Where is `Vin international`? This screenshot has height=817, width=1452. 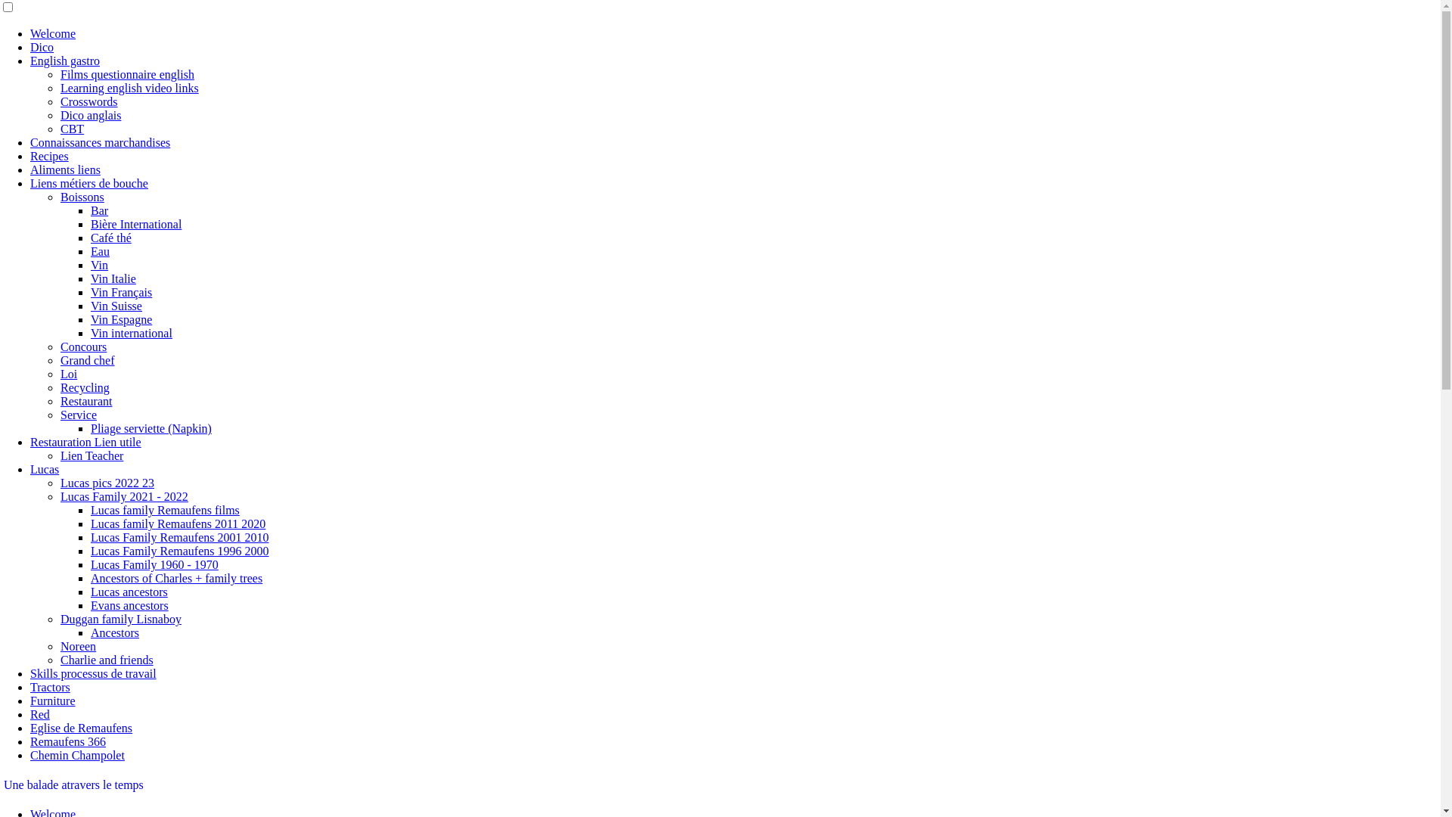 Vin international is located at coordinates (132, 333).